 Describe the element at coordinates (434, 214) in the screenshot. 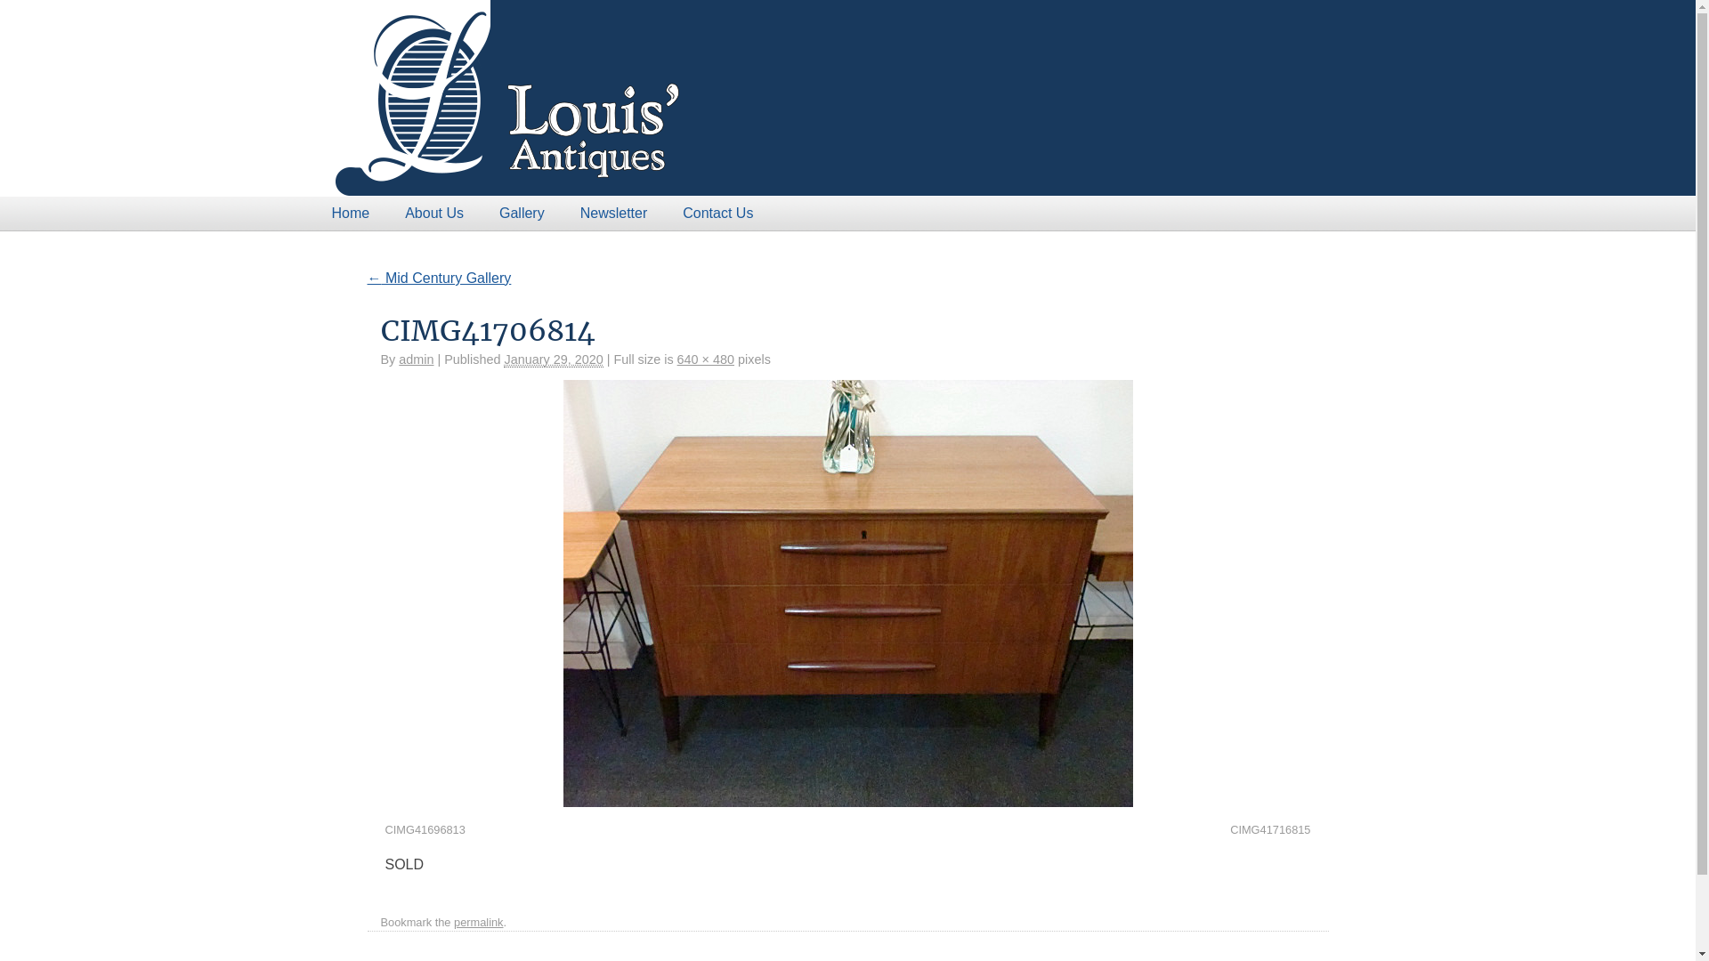

I see `About Us` at that location.